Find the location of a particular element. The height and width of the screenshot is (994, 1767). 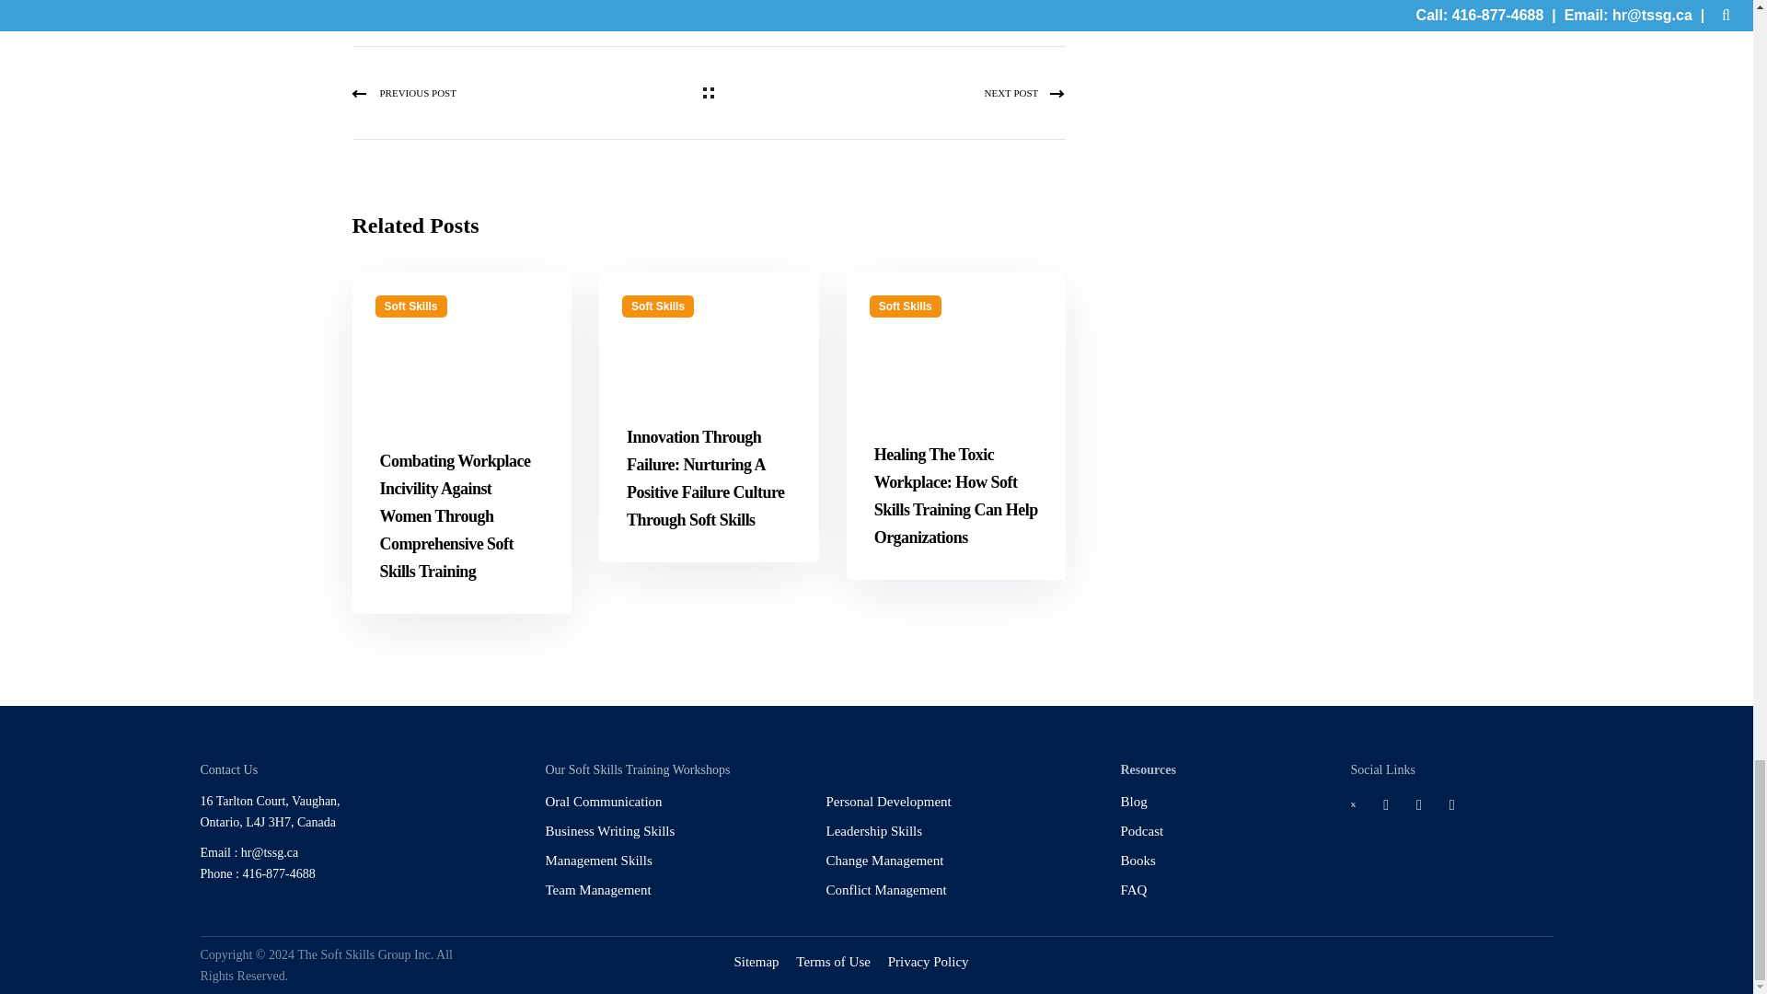

YouTube is located at coordinates (1463, 804).